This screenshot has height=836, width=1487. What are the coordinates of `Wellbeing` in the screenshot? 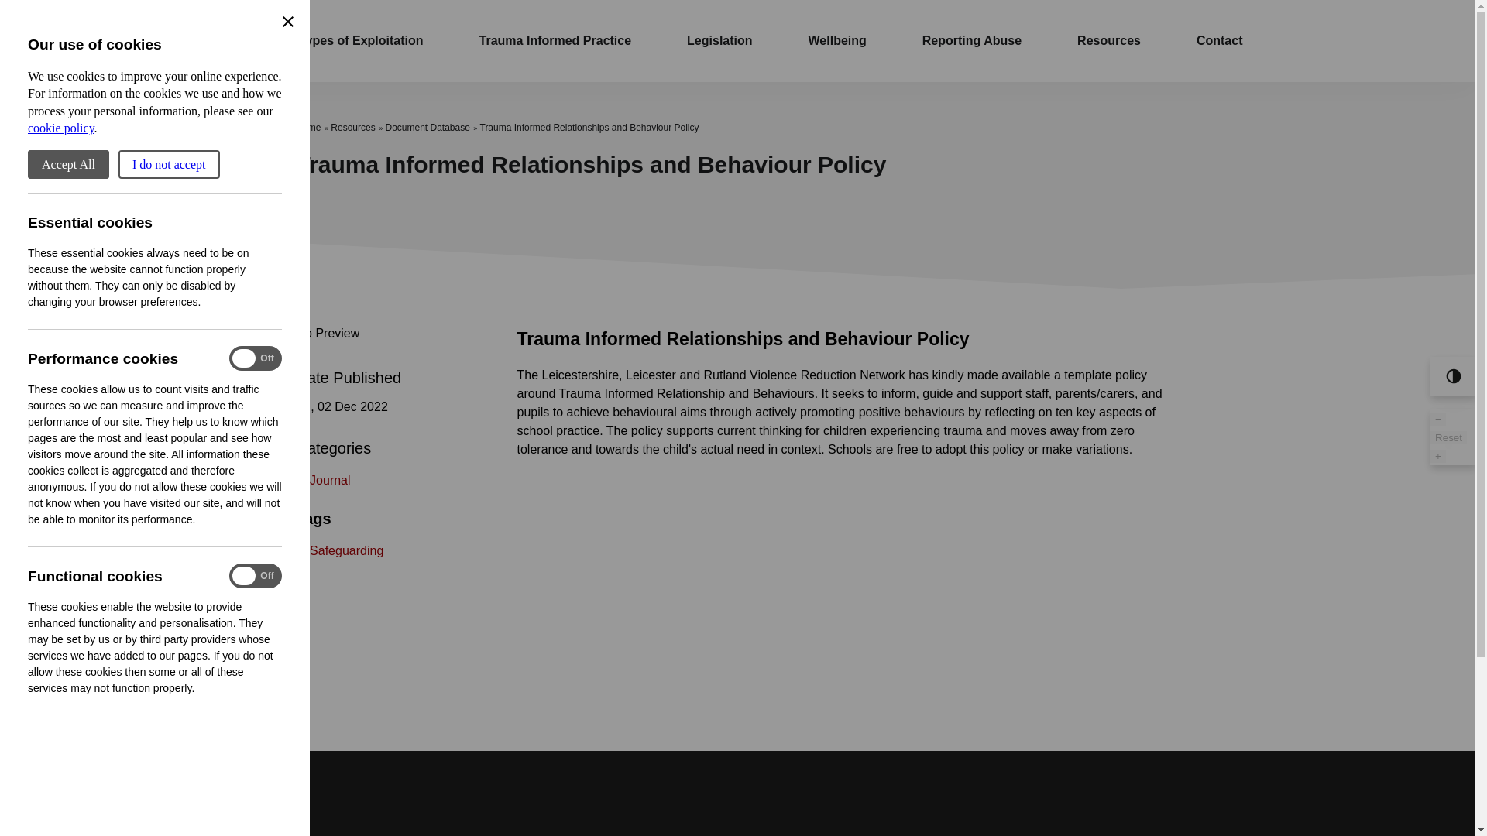 It's located at (836, 40).